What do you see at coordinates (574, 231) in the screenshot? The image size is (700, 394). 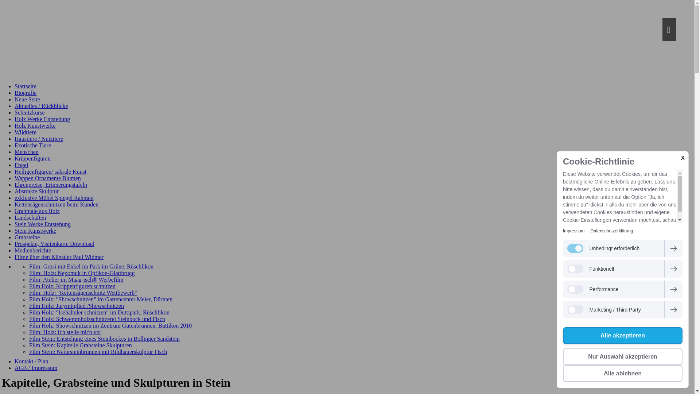 I see `Impressum` at bounding box center [574, 231].